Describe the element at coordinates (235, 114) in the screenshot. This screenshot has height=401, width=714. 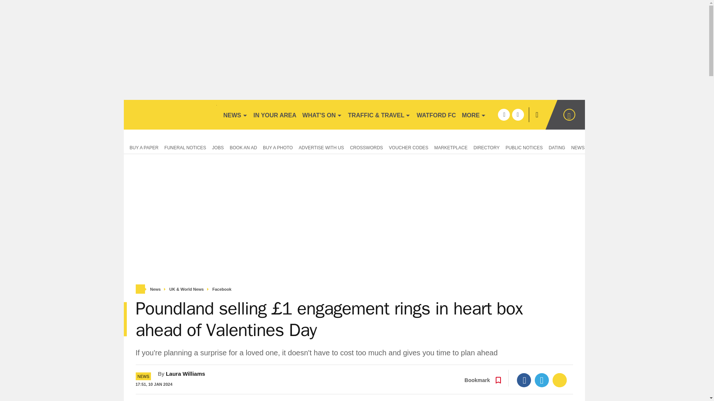
I see `NEWS` at that location.